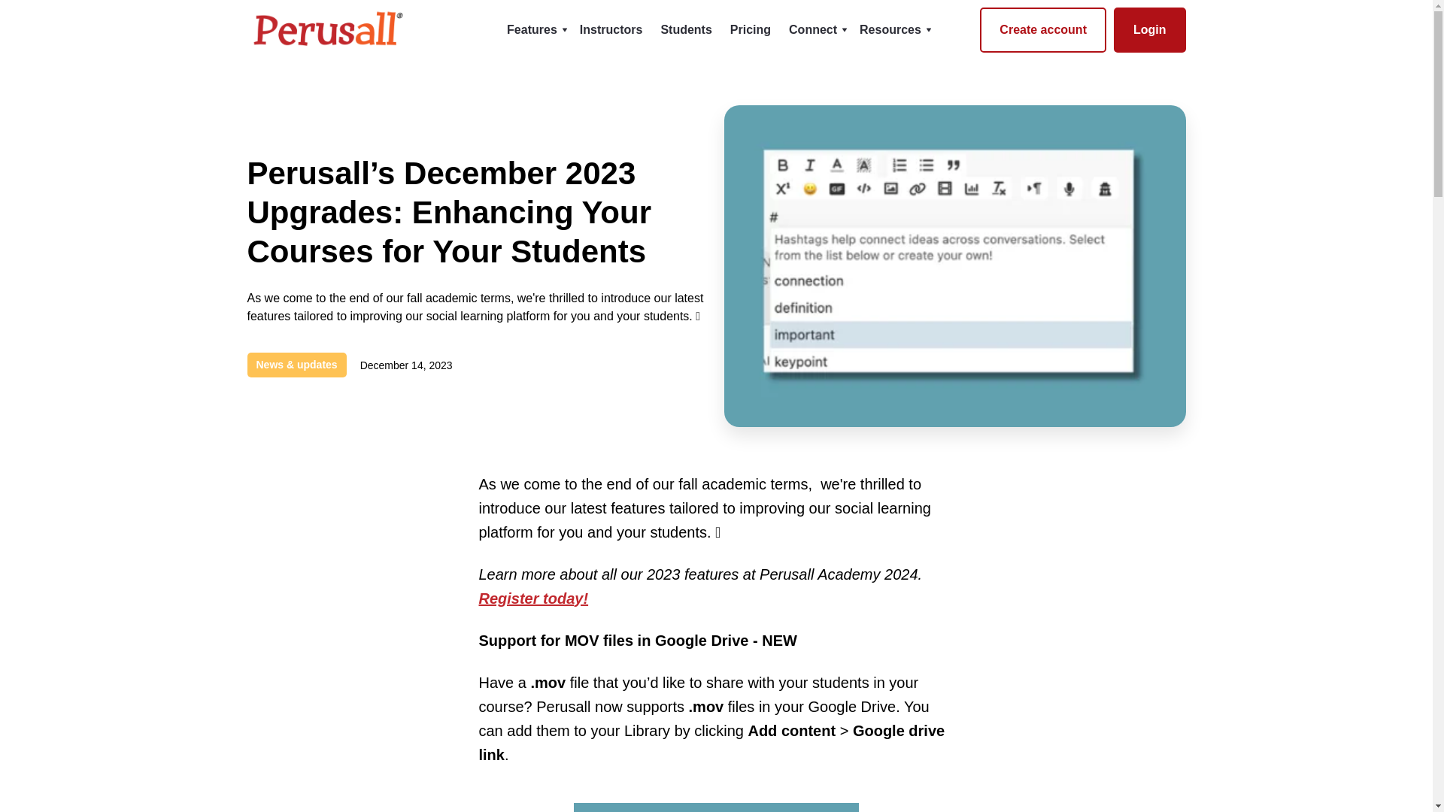  What do you see at coordinates (532, 598) in the screenshot?
I see `Register today!` at bounding box center [532, 598].